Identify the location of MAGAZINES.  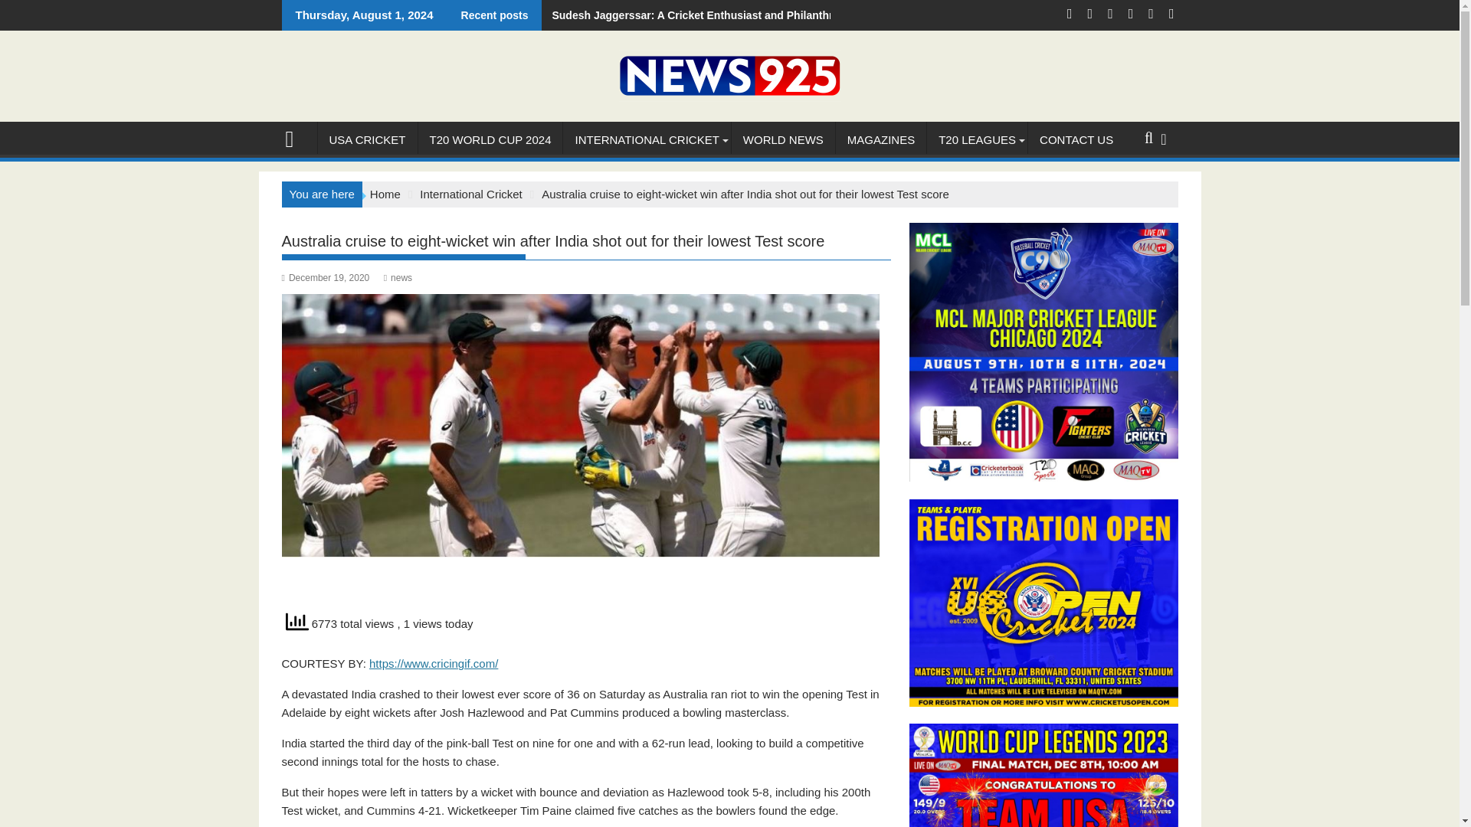
(881, 139).